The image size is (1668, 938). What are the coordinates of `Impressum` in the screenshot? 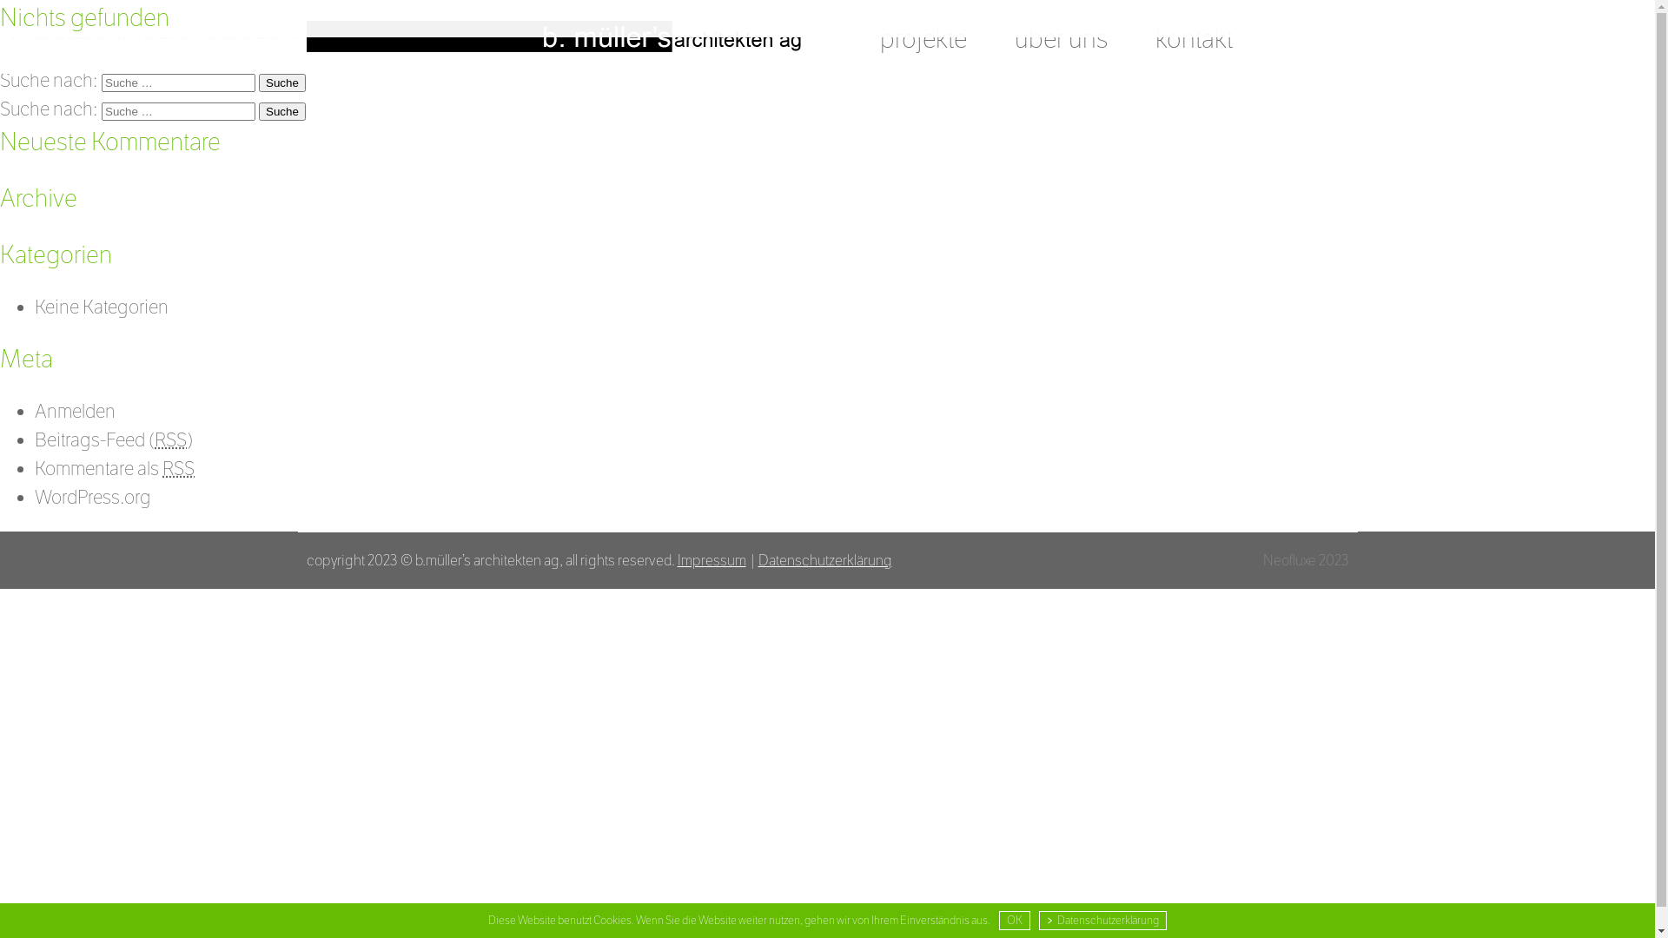 It's located at (712, 560).